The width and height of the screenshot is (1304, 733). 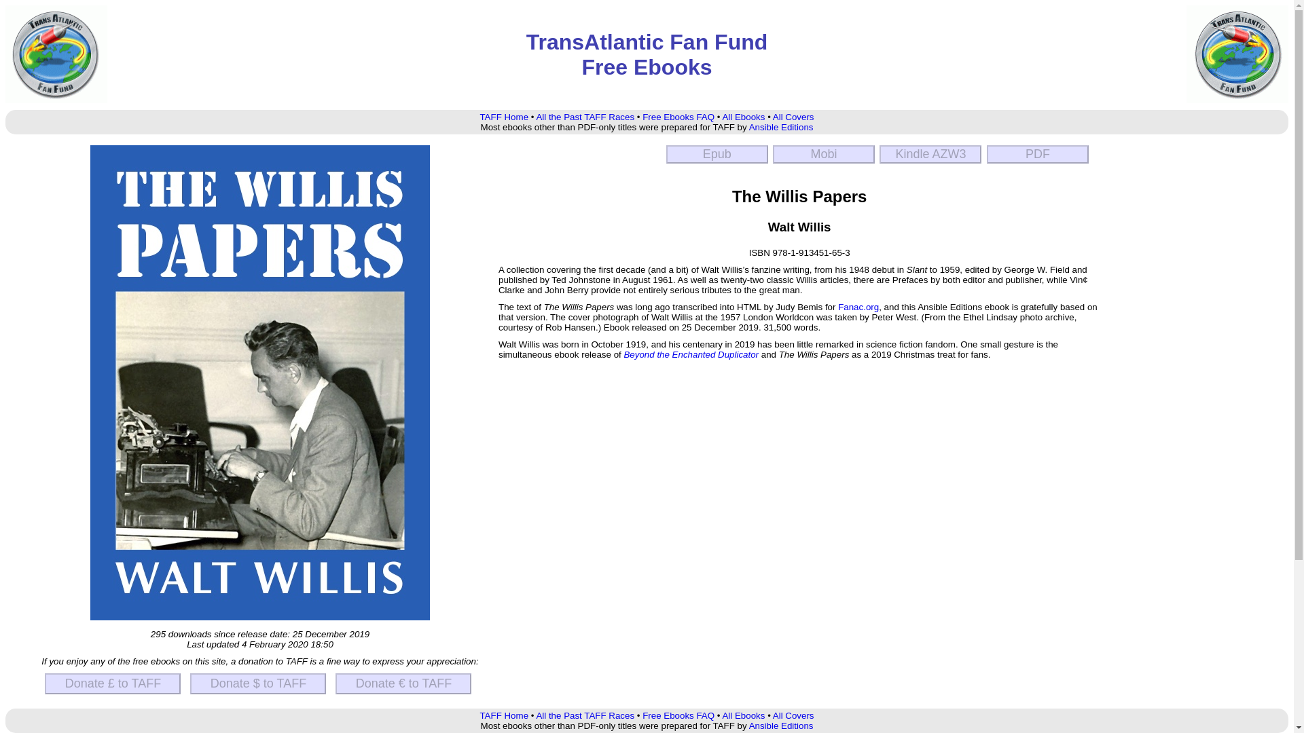 What do you see at coordinates (824, 153) in the screenshot?
I see `Mobi` at bounding box center [824, 153].